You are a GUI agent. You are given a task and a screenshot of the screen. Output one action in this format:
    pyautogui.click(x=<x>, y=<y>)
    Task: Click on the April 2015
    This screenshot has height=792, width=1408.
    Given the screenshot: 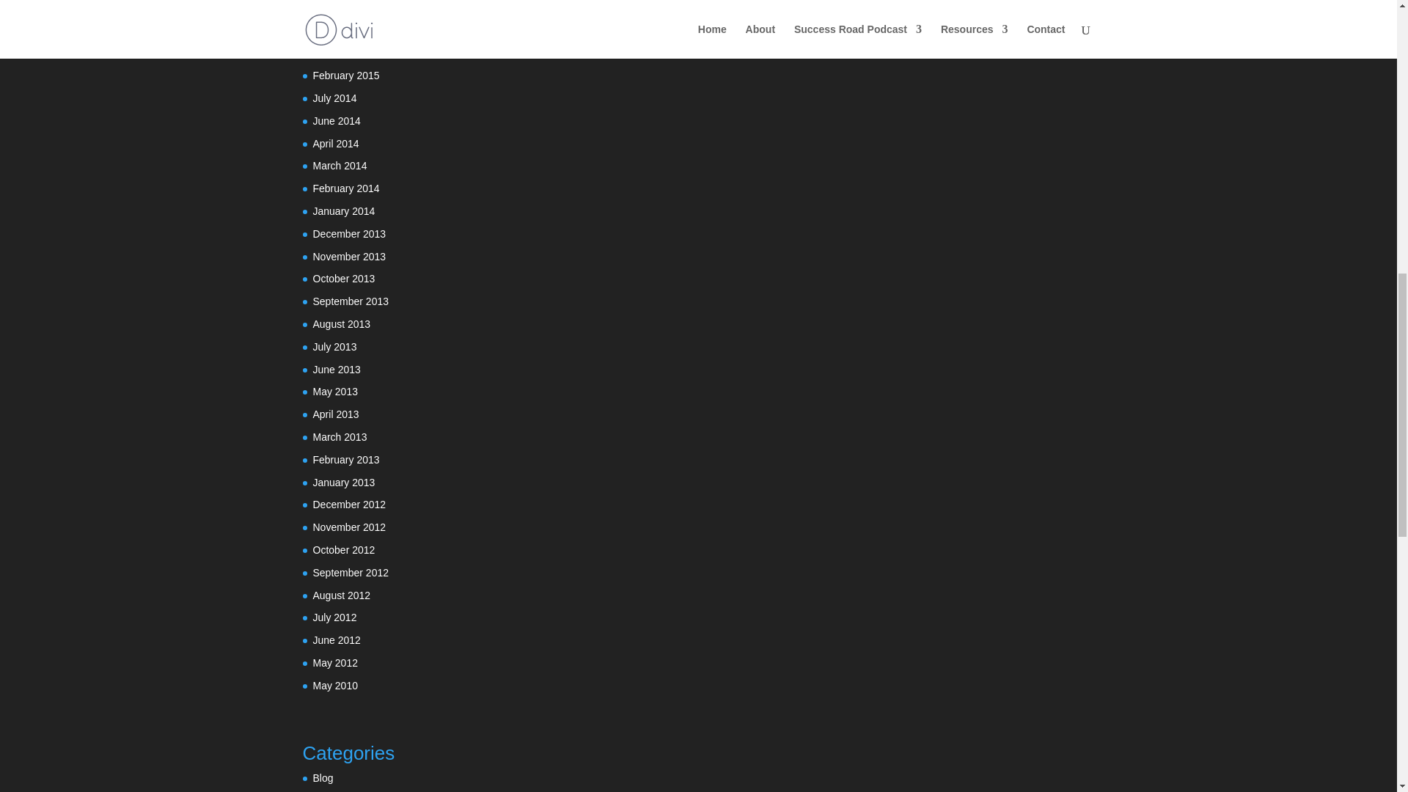 What is the action you would take?
    pyautogui.click(x=336, y=30)
    